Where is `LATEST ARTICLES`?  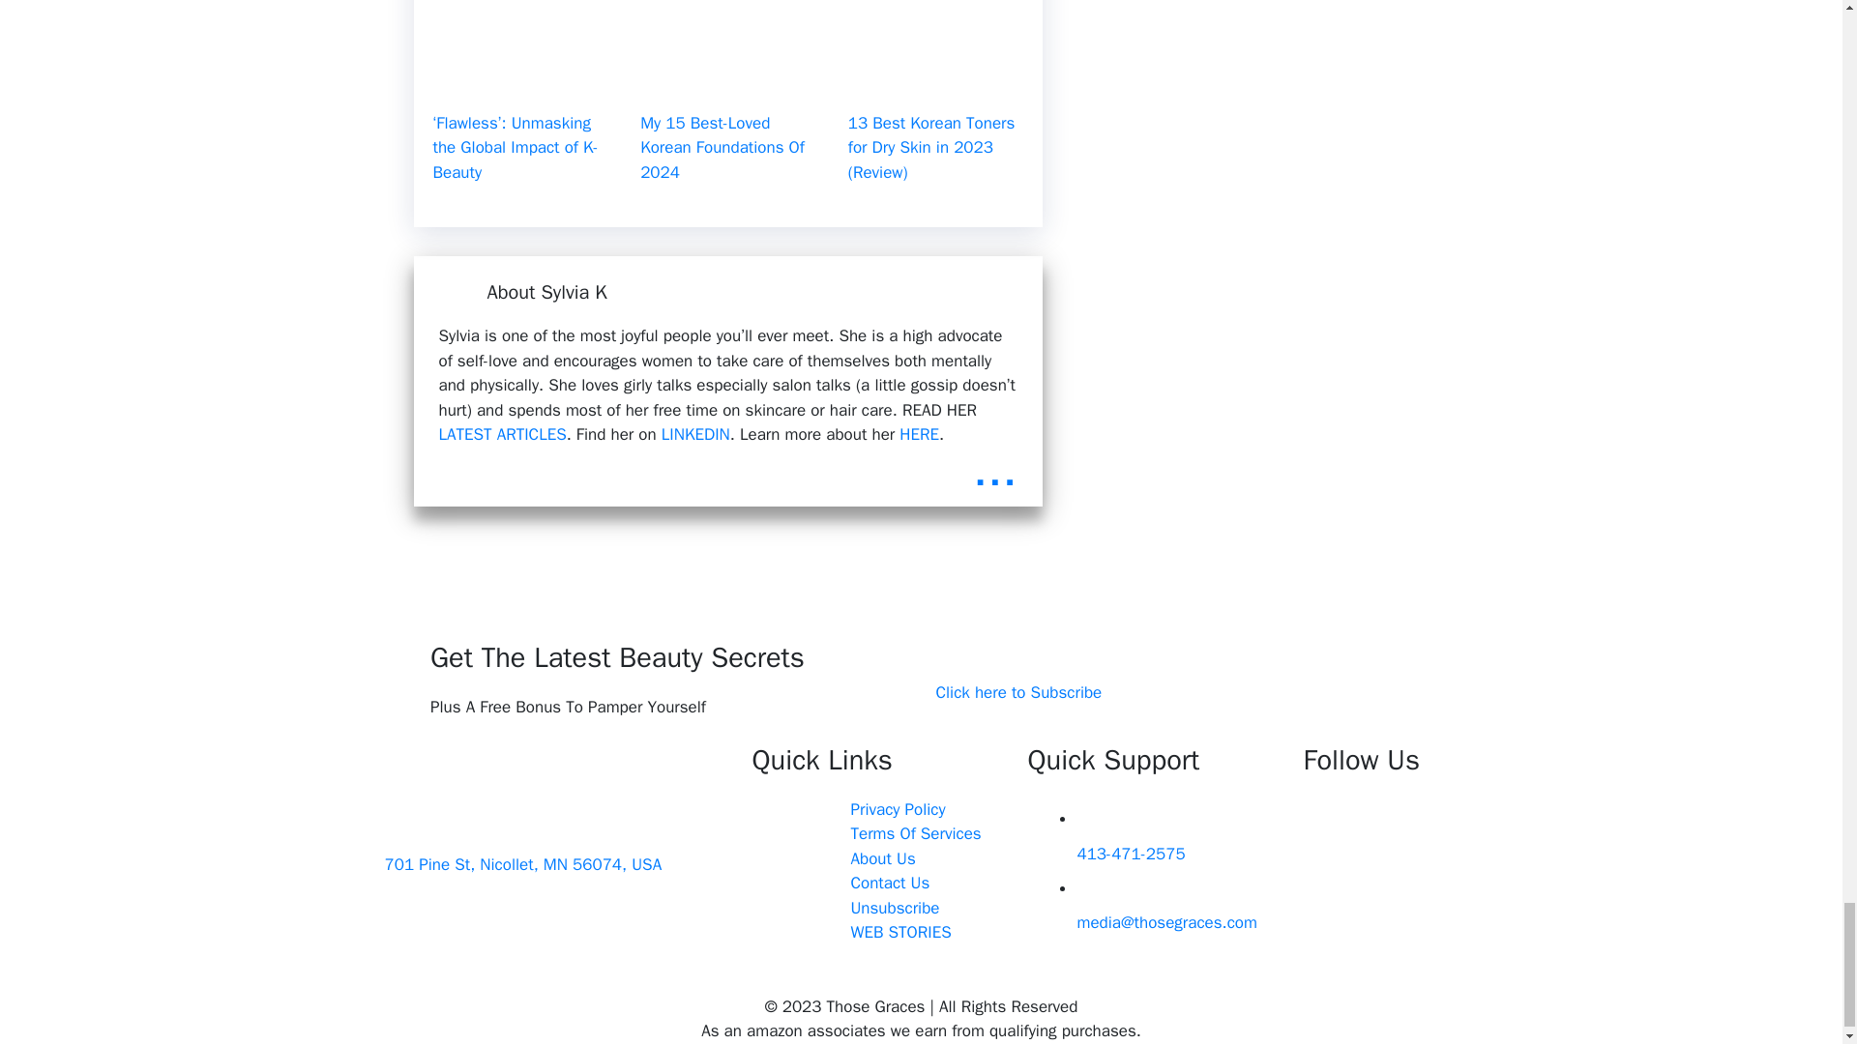 LATEST ARTICLES is located at coordinates (502, 434).